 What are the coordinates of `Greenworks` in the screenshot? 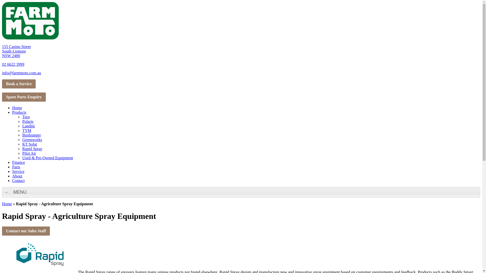 It's located at (32, 140).